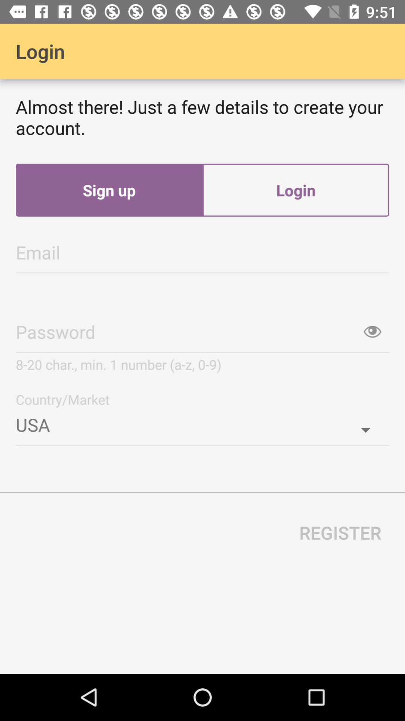 The width and height of the screenshot is (405, 721). Describe the element at coordinates (109, 190) in the screenshot. I see `turn on the sign up item` at that location.